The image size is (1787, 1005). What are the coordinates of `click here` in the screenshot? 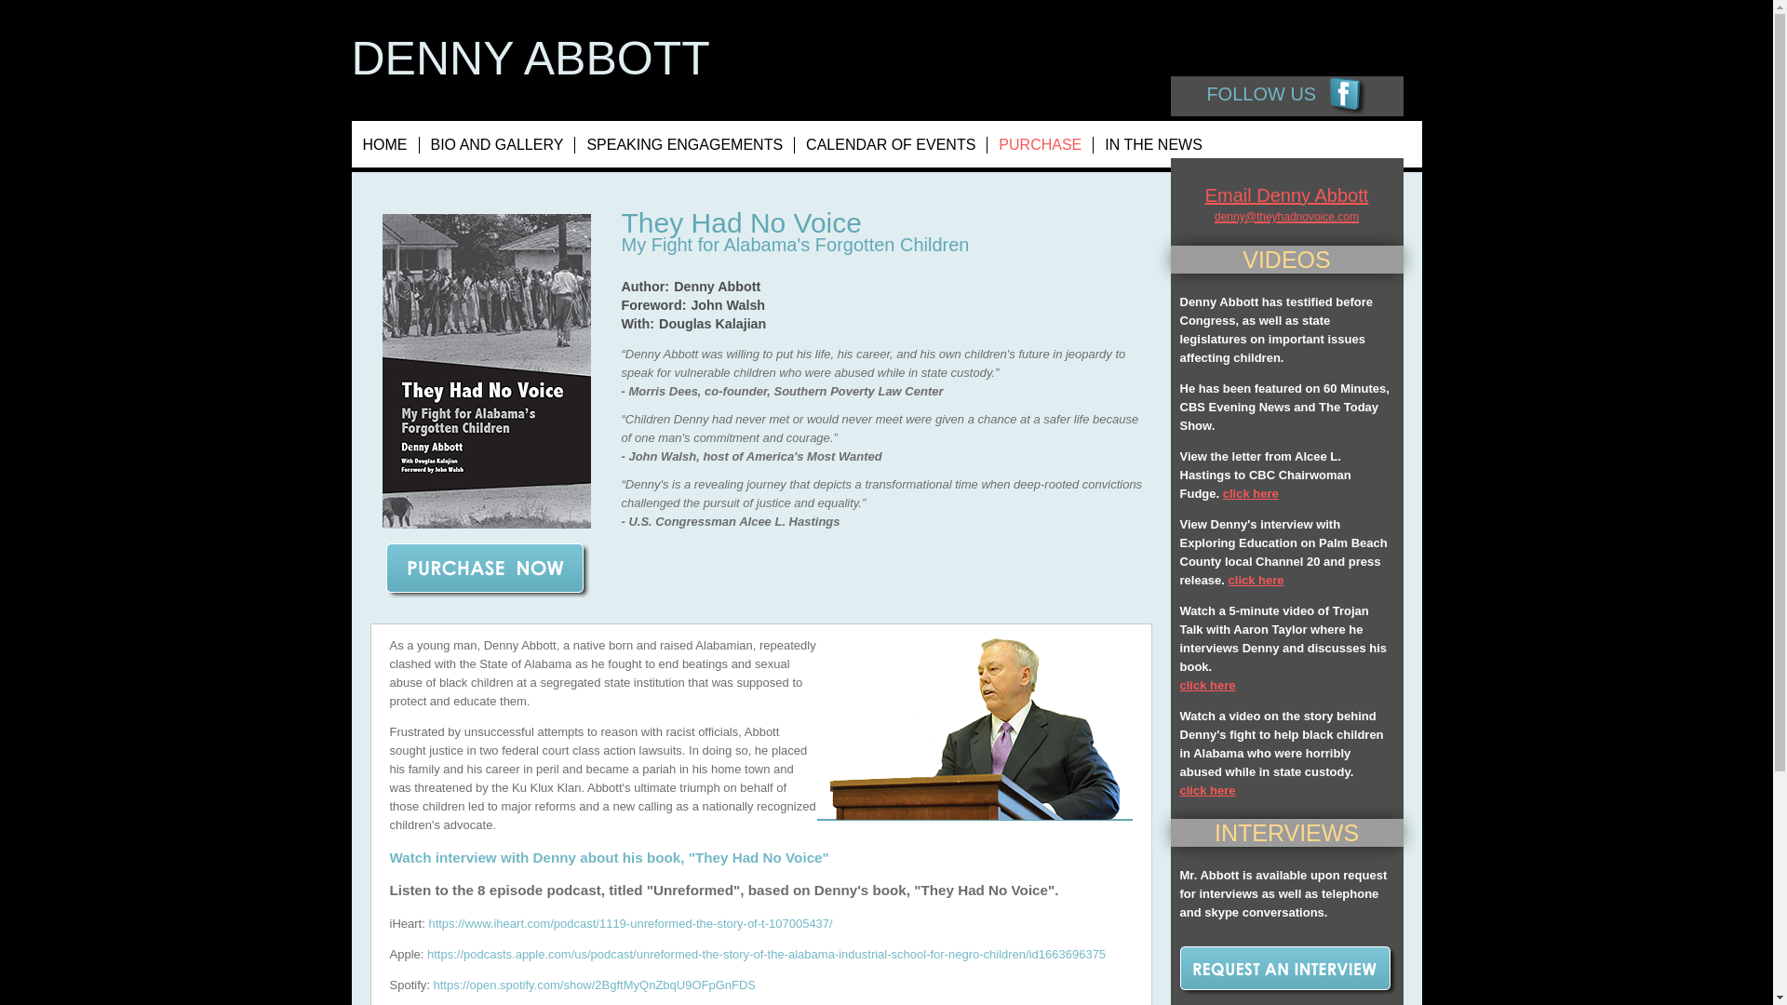 It's located at (1256, 579).